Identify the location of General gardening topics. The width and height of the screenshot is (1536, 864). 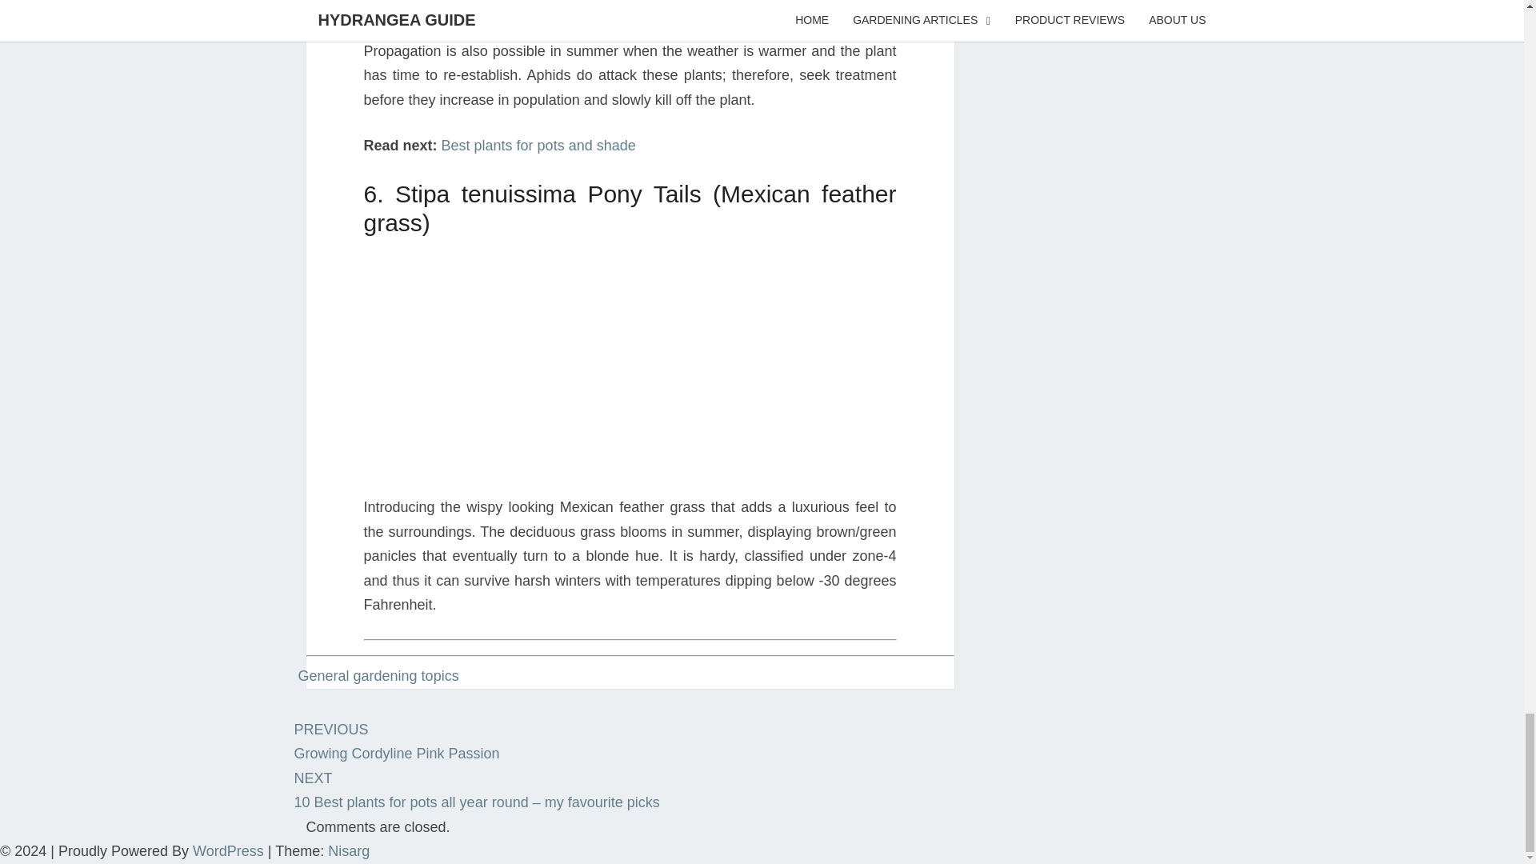
(397, 741).